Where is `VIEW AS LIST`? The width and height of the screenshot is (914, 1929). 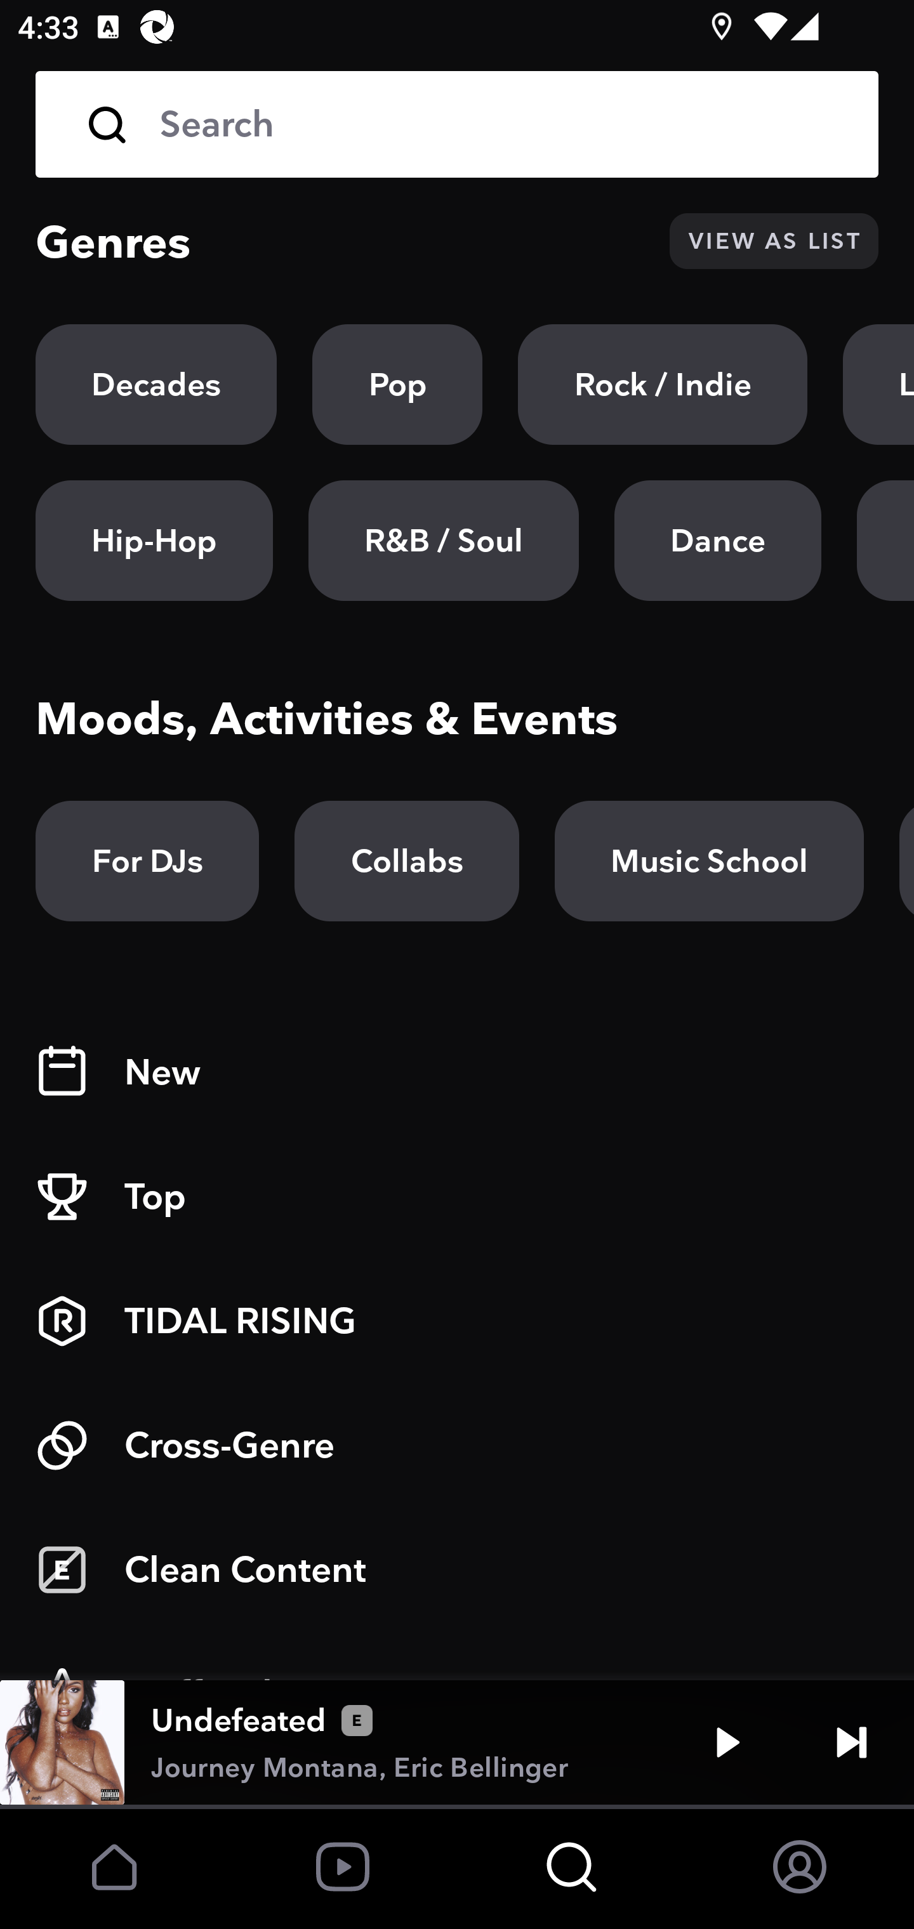 VIEW AS LIST is located at coordinates (774, 241).